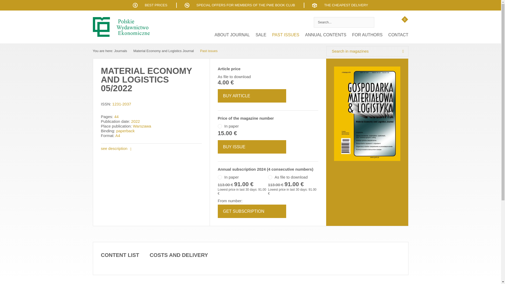  I want to click on Past issues, so click(209, 50).